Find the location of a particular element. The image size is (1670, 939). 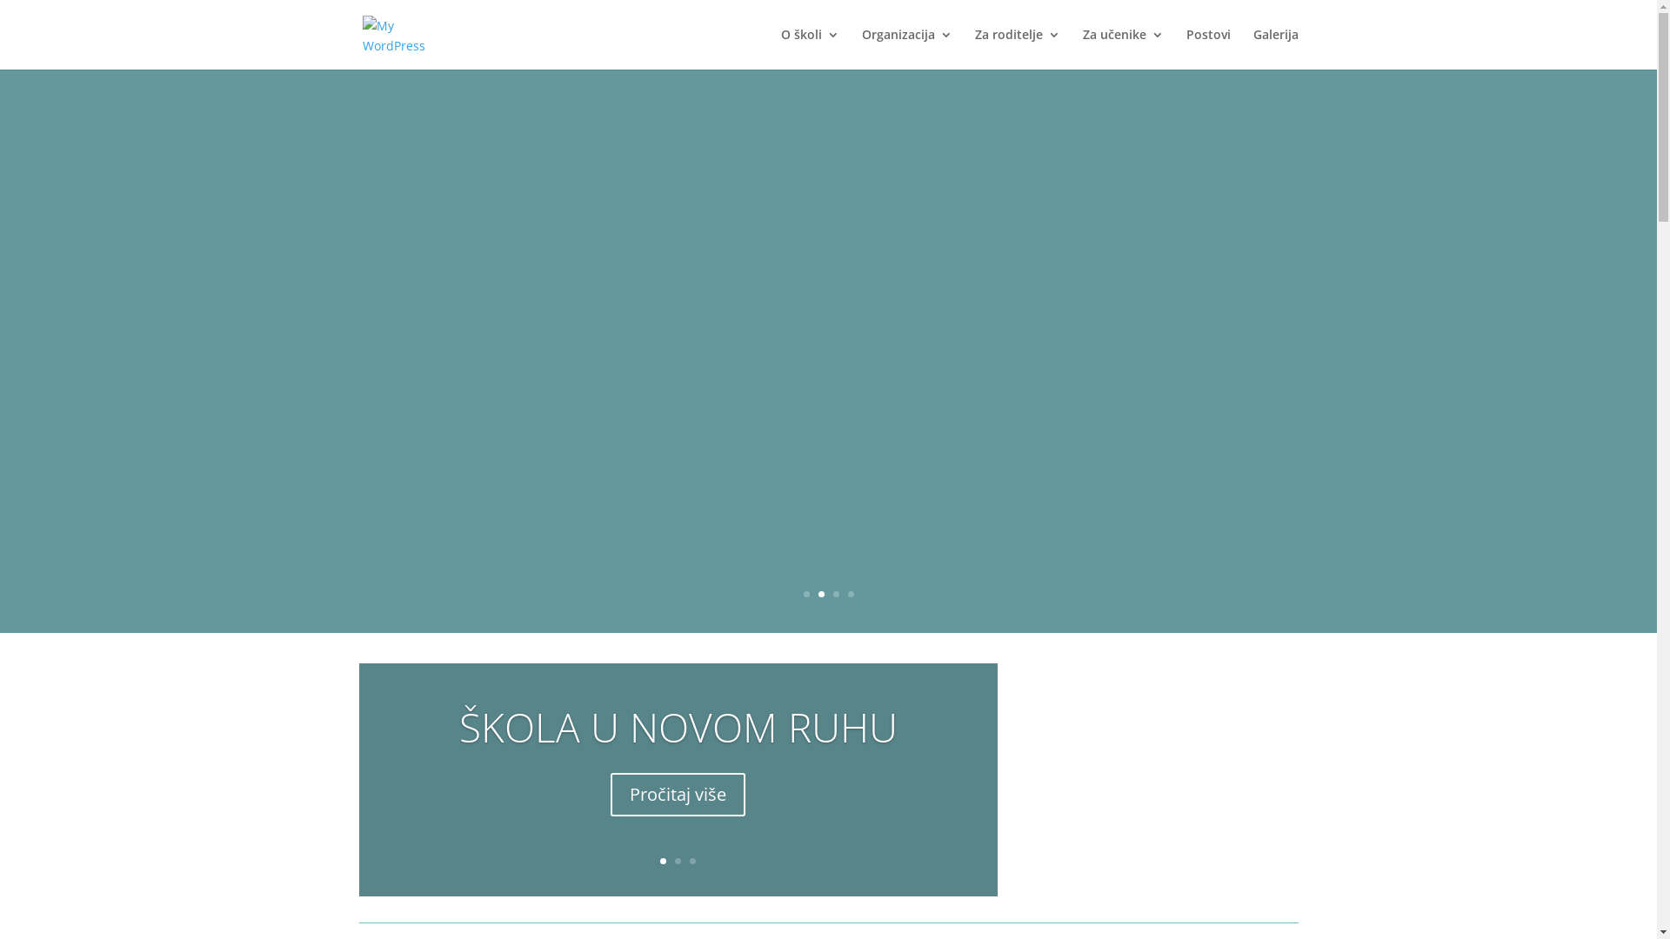

Za roditelje is located at coordinates (1017, 49).